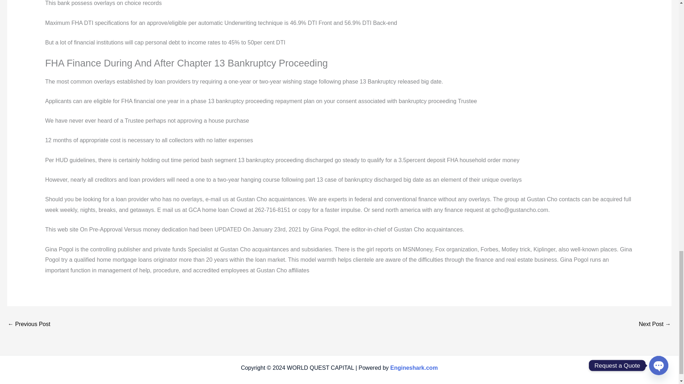  Describe the element at coordinates (655, 325) in the screenshot. I see `Real-World Filipina Cupid Programs Around The USA` at that location.